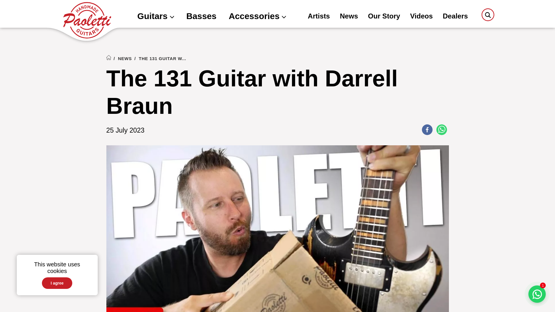  I want to click on Accessories, so click(257, 17).